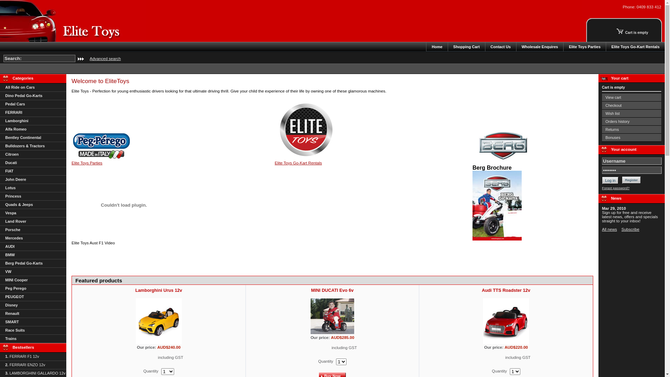 Image resolution: width=670 pixels, height=377 pixels. Describe the element at coordinates (33, 213) in the screenshot. I see `Vespa` at that location.